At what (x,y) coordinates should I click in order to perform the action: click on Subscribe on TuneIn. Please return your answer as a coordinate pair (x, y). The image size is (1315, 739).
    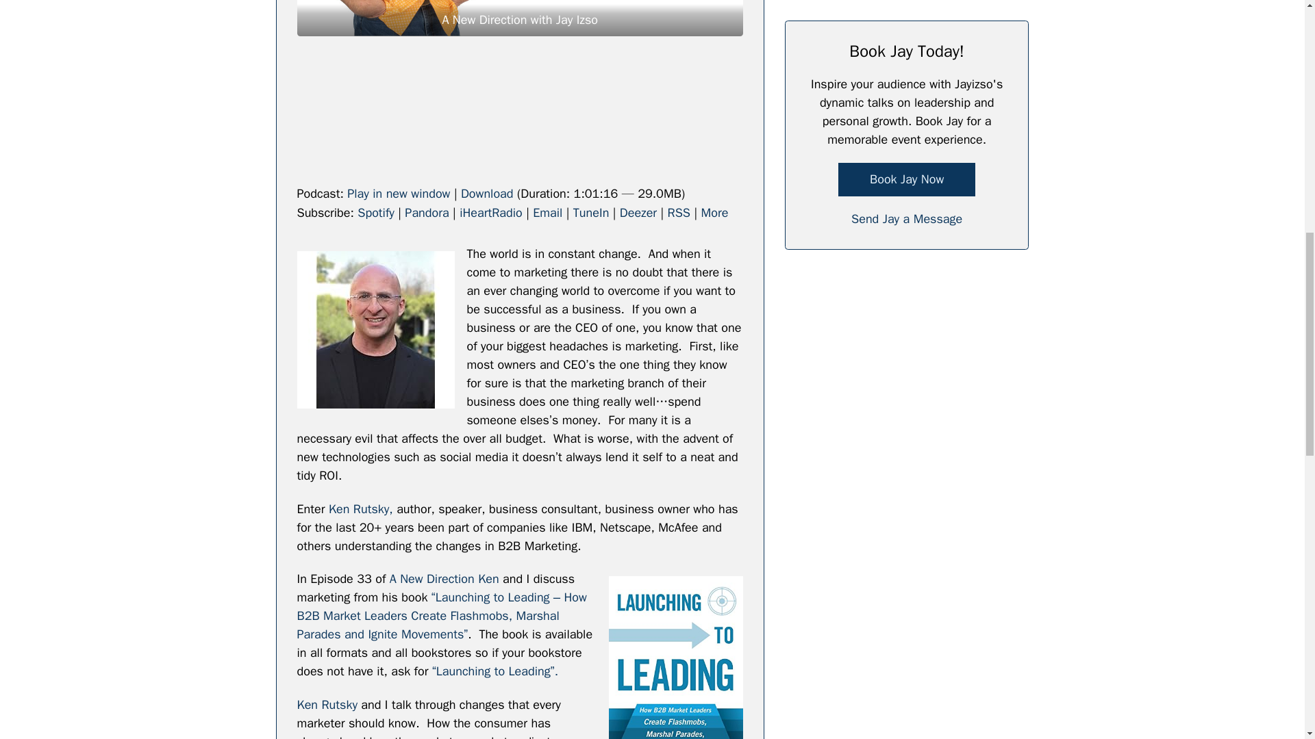
    Looking at the image, I should click on (592, 212).